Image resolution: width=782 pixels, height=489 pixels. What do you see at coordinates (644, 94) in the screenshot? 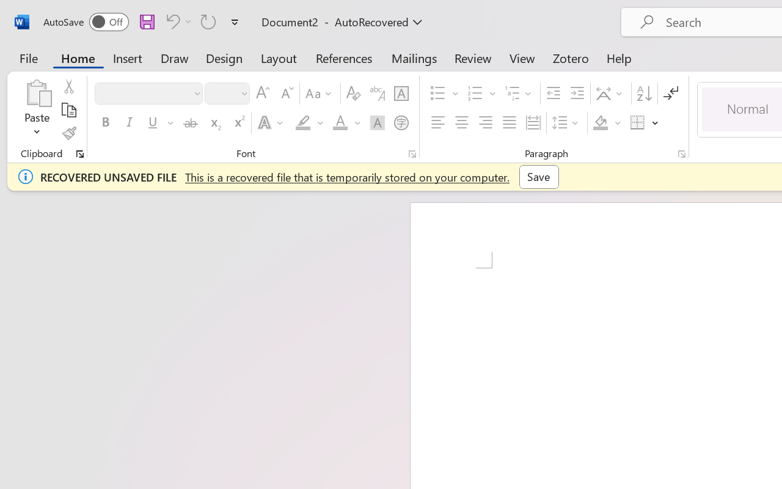
I see `Sort...` at bounding box center [644, 94].